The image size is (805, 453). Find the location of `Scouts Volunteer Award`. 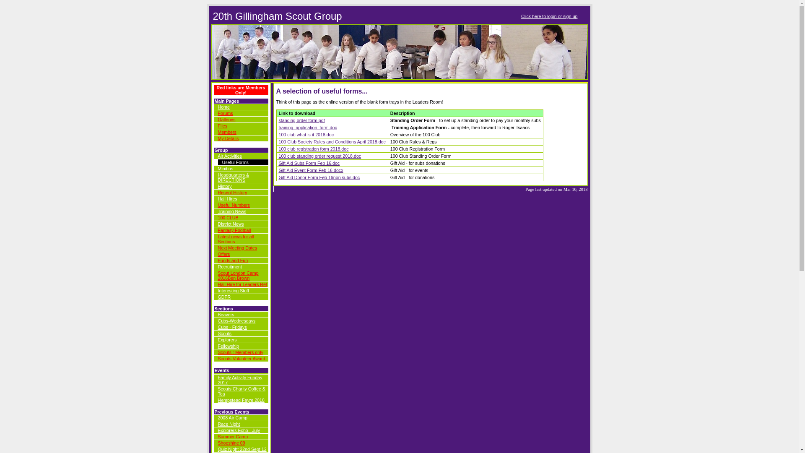

Scouts Volunteer Award is located at coordinates (241, 359).